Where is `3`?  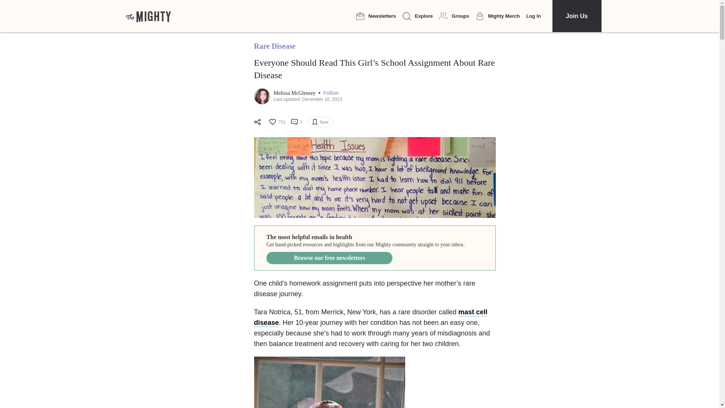 3 is located at coordinates (296, 122).